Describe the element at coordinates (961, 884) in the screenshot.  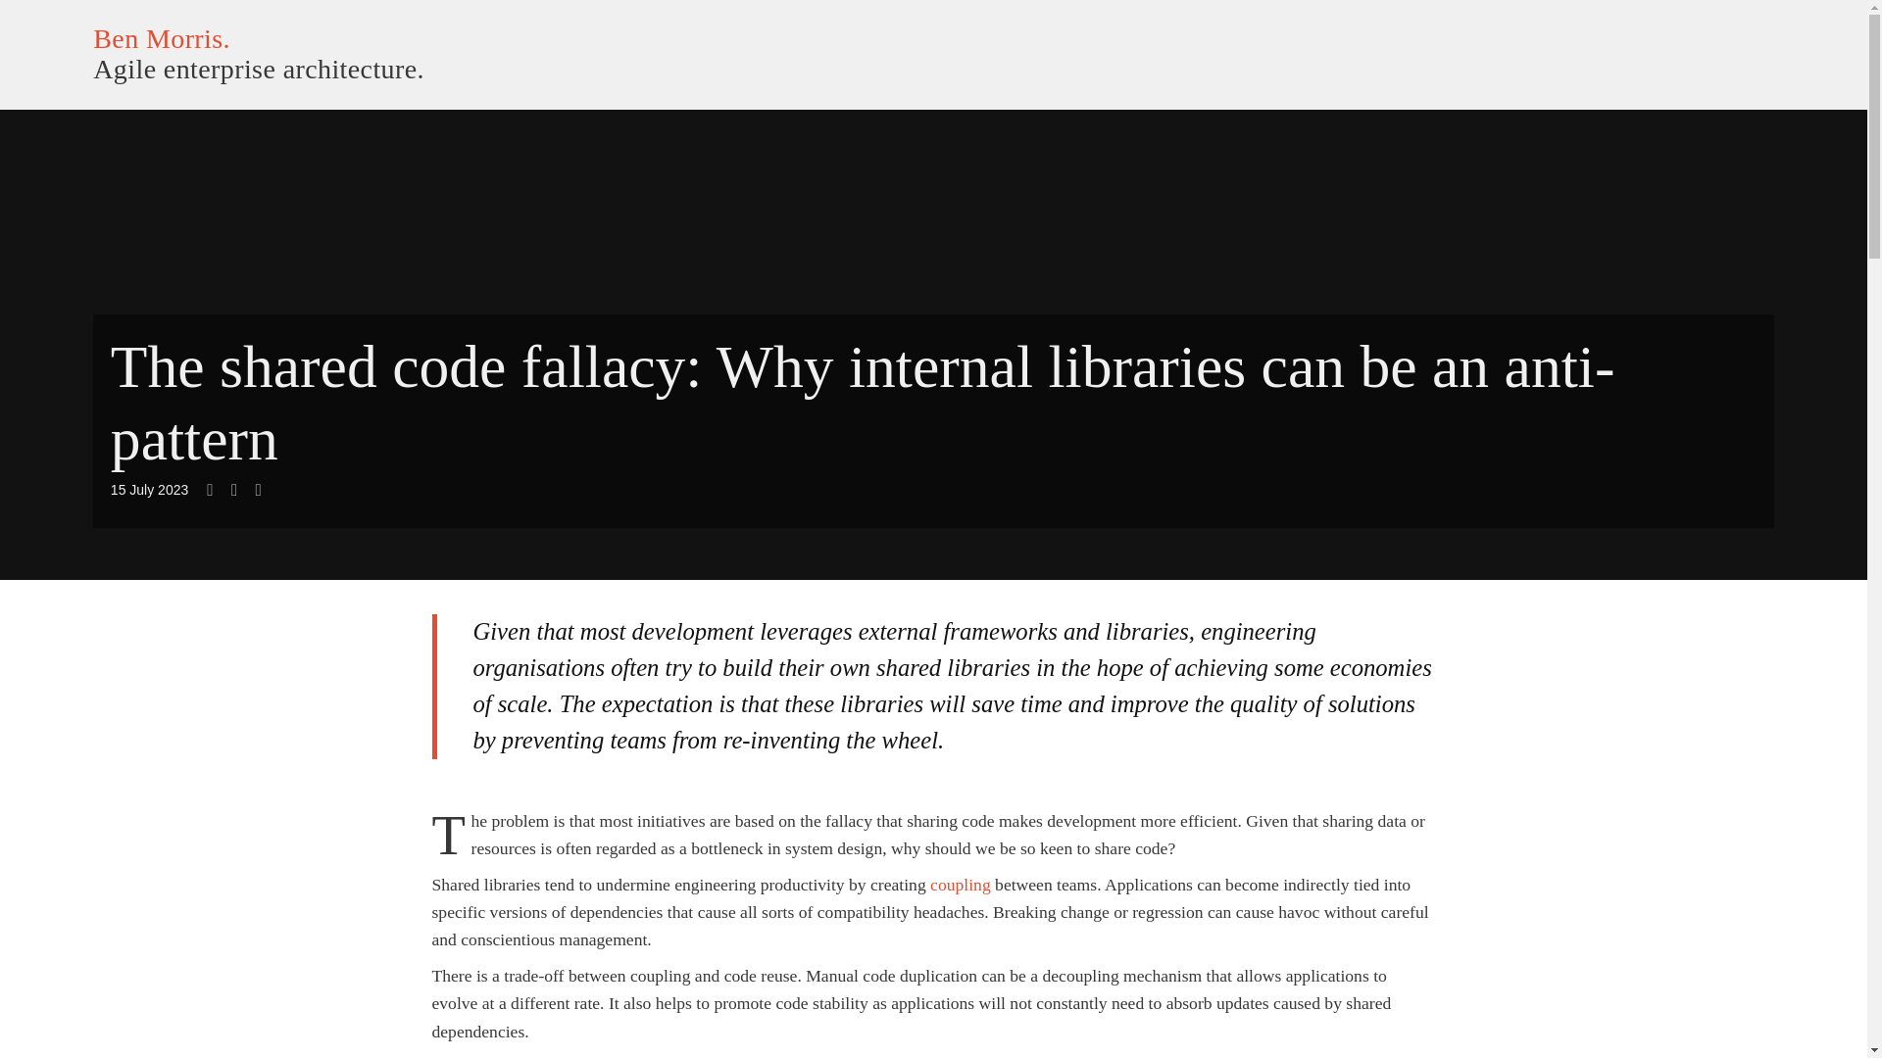
I see `coupling` at that location.